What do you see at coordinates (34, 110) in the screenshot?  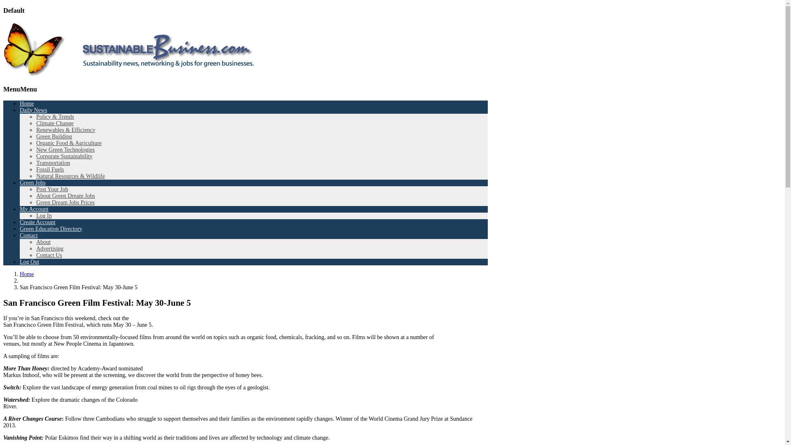 I see `Daily News` at bounding box center [34, 110].